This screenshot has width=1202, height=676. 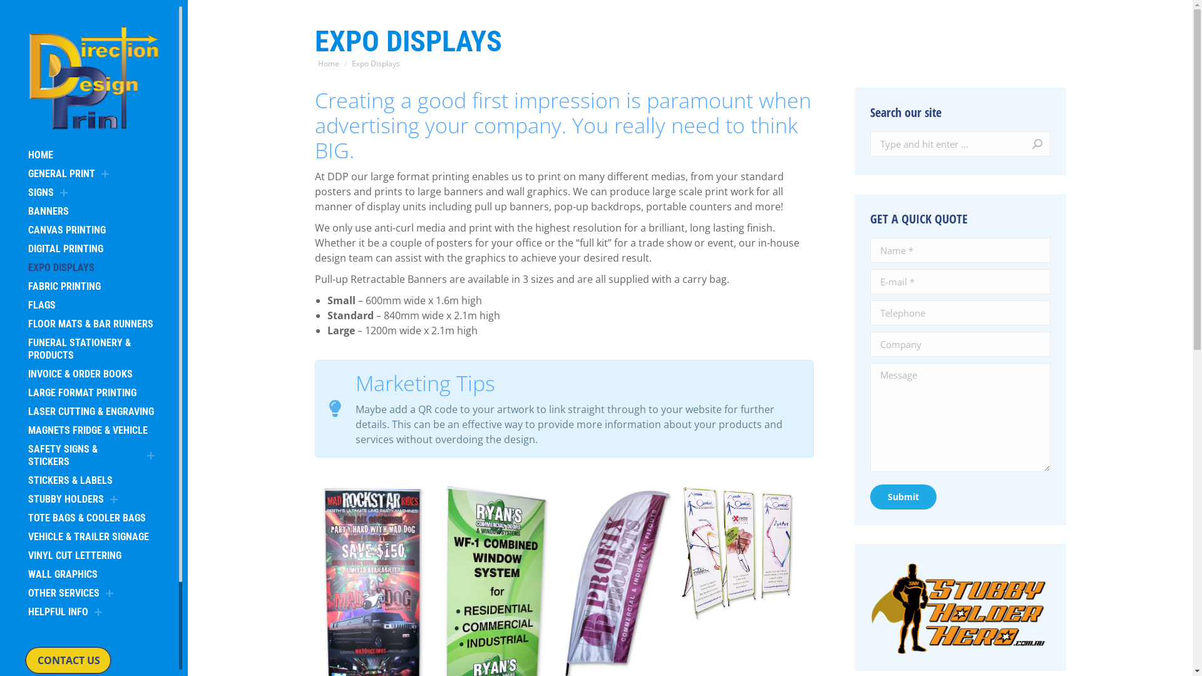 I want to click on HOME, so click(x=41, y=155).